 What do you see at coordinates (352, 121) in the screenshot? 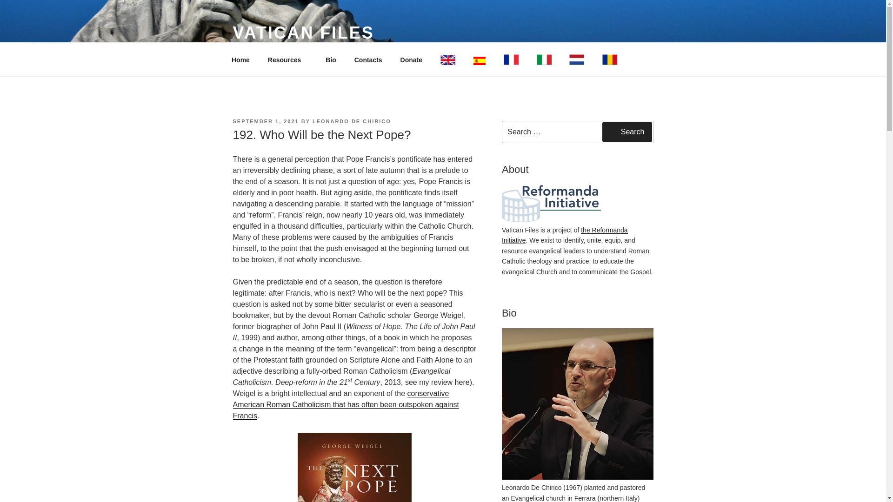
I see `LEONARDO DE CHIRICO` at bounding box center [352, 121].